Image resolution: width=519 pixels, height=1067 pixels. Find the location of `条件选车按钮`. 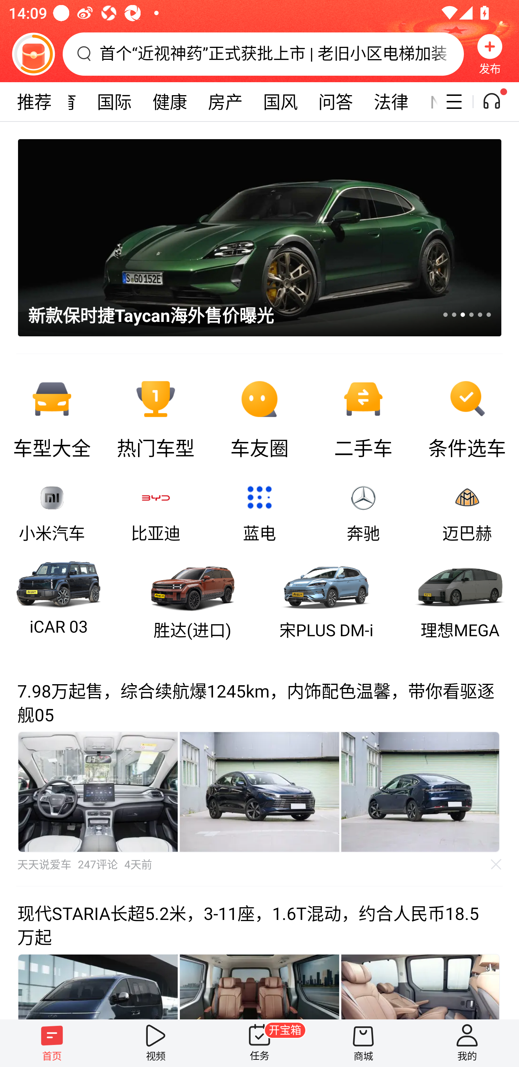

条件选车按钮 is located at coordinates (467, 417).